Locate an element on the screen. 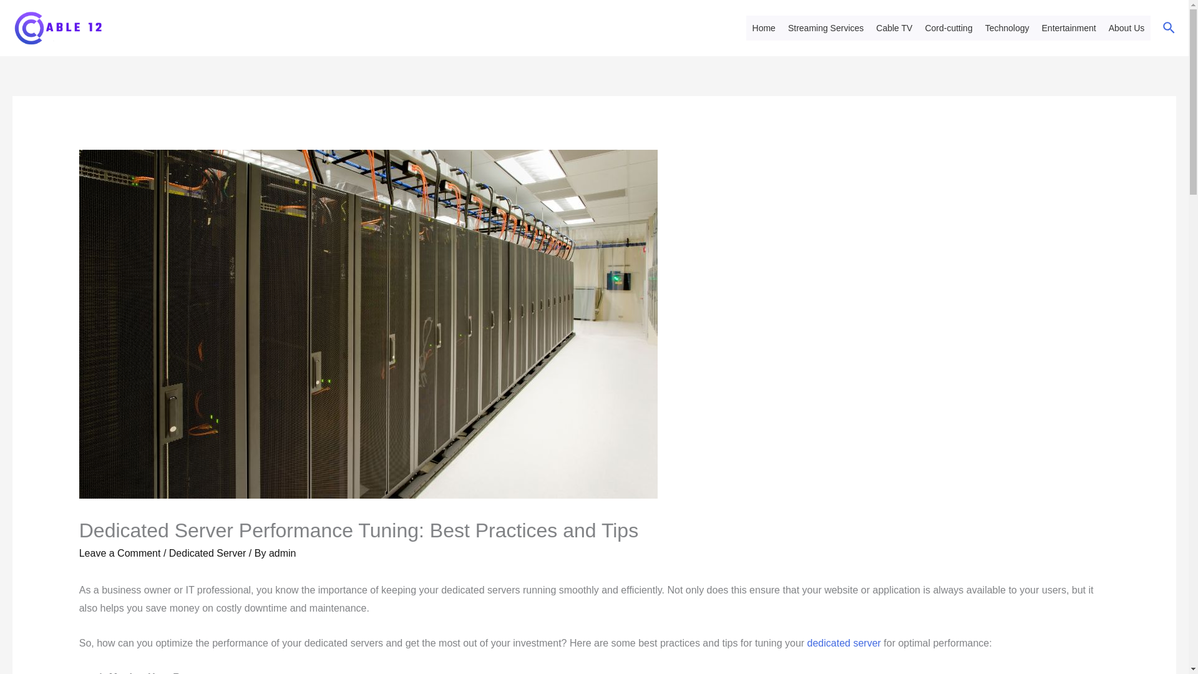 This screenshot has height=674, width=1198. Dedicated Server is located at coordinates (207, 553).